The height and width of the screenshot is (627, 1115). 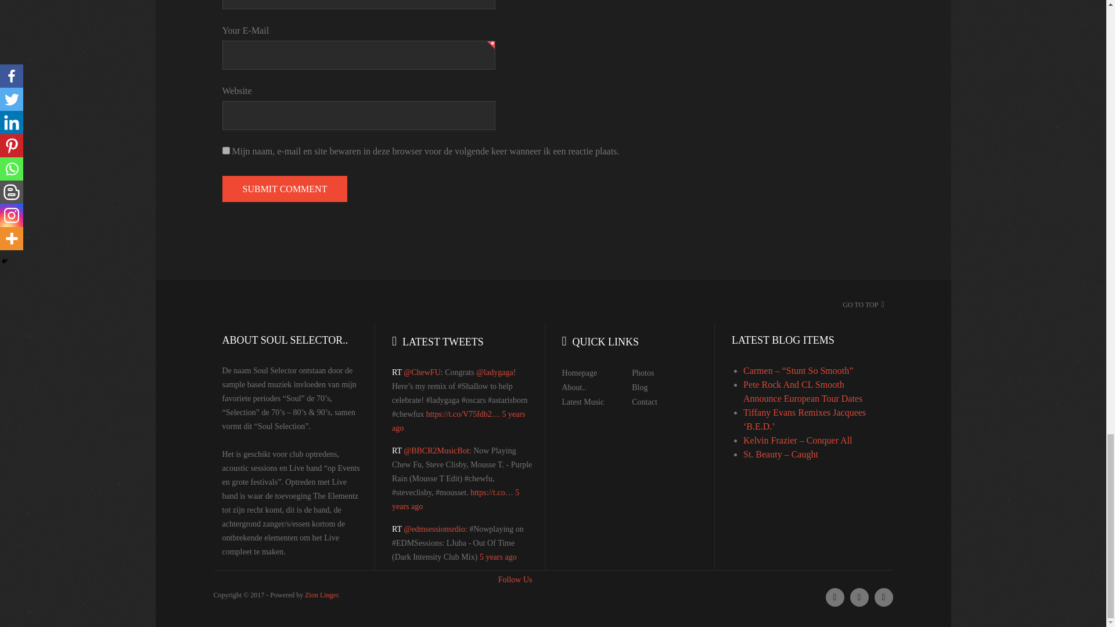 What do you see at coordinates (861, 305) in the screenshot?
I see `GO TO TOP` at bounding box center [861, 305].